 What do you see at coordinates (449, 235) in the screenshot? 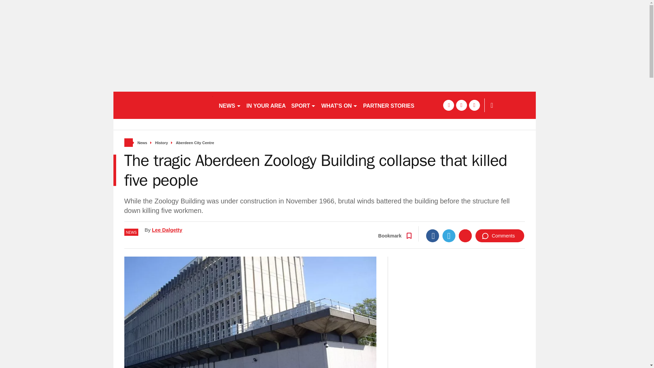
I see `Twitter` at bounding box center [449, 235].